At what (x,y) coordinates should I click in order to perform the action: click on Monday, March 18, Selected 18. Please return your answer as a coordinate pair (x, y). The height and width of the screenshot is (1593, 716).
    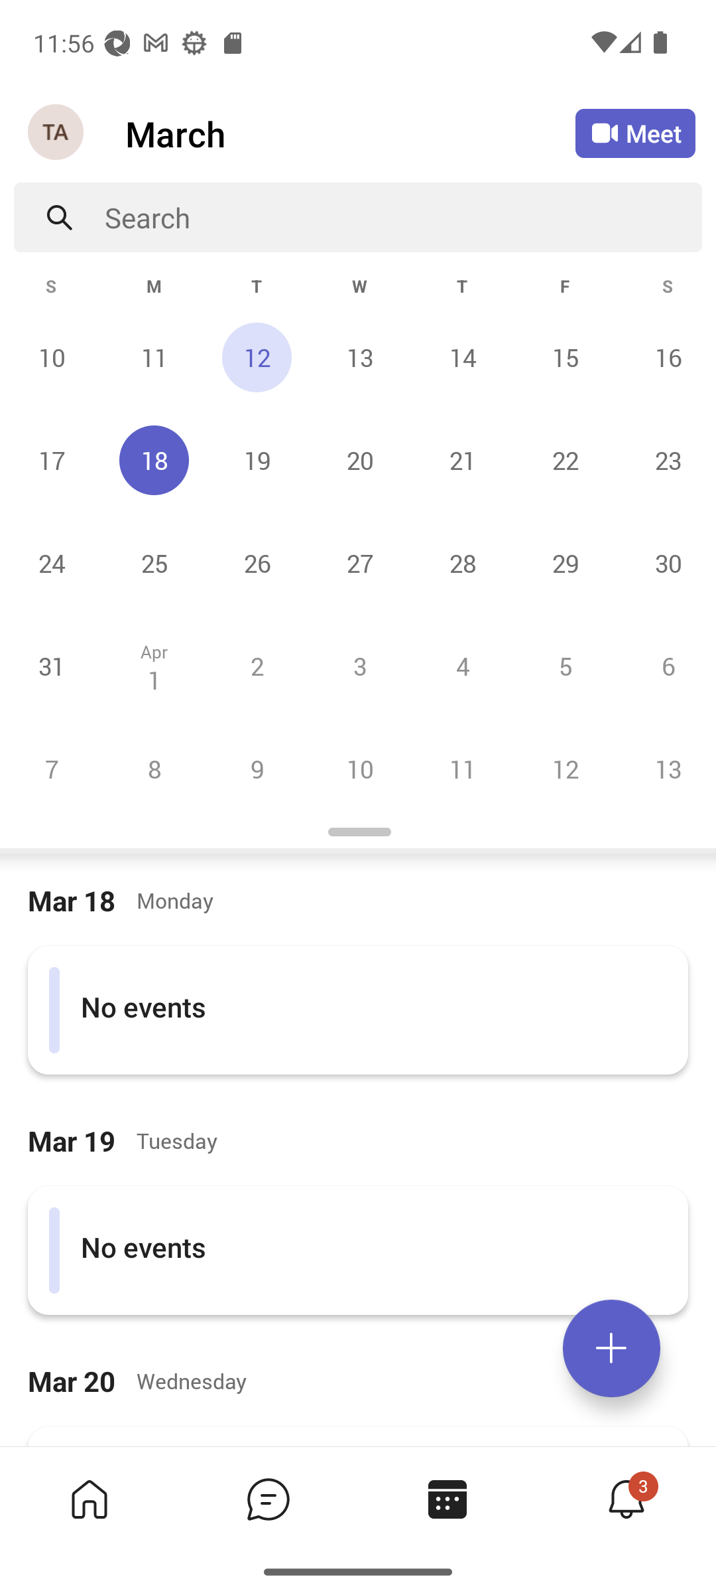
    Looking at the image, I should click on (154, 460).